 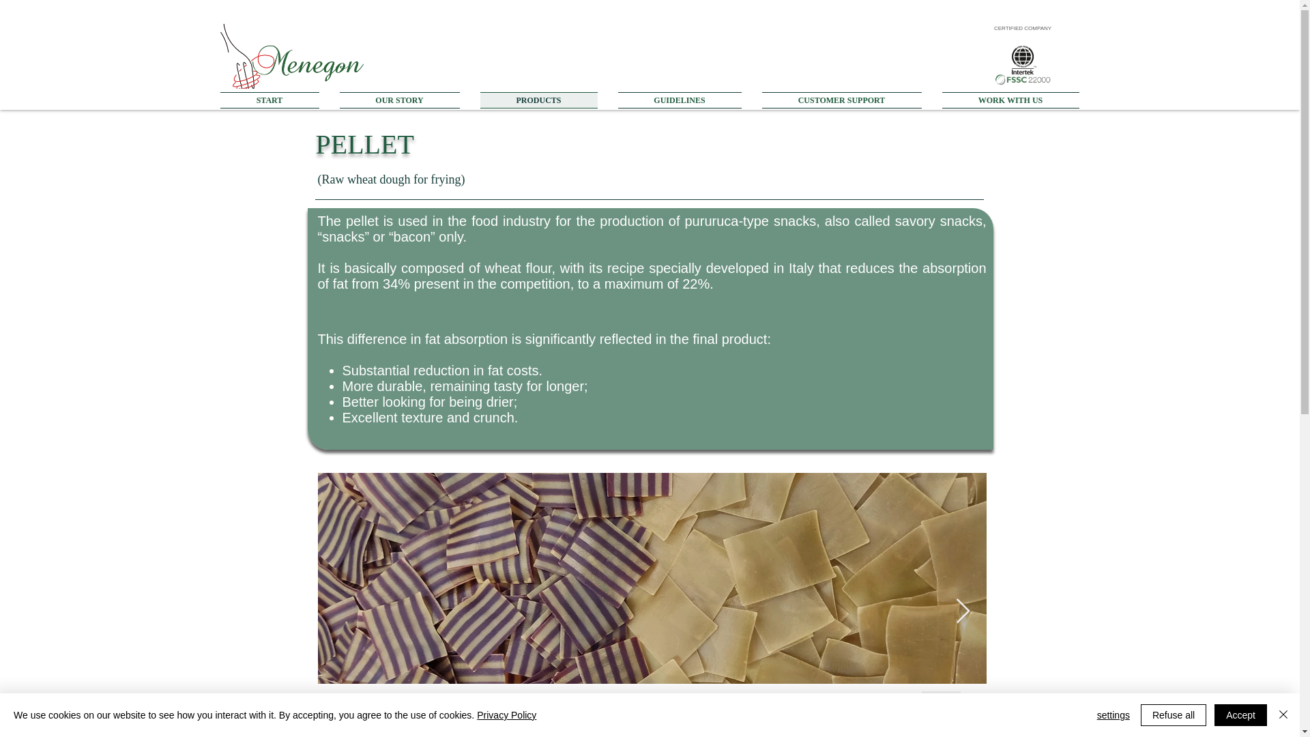 What do you see at coordinates (842, 100) in the screenshot?
I see `CUSTOMER SUPPORT` at bounding box center [842, 100].